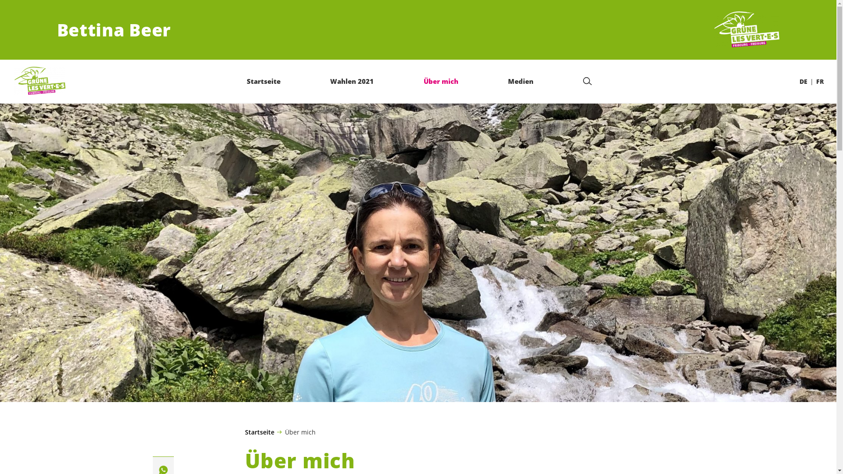  Describe the element at coordinates (40, 81) in the screenshot. I see `Startseite` at that location.